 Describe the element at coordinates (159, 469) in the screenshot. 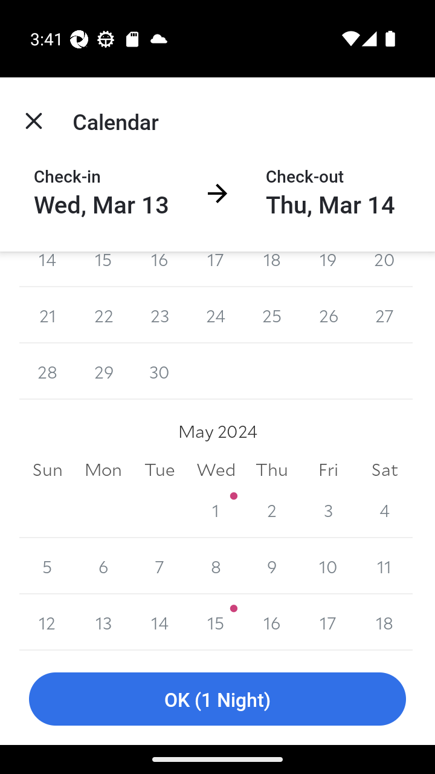

I see `Tue` at that location.